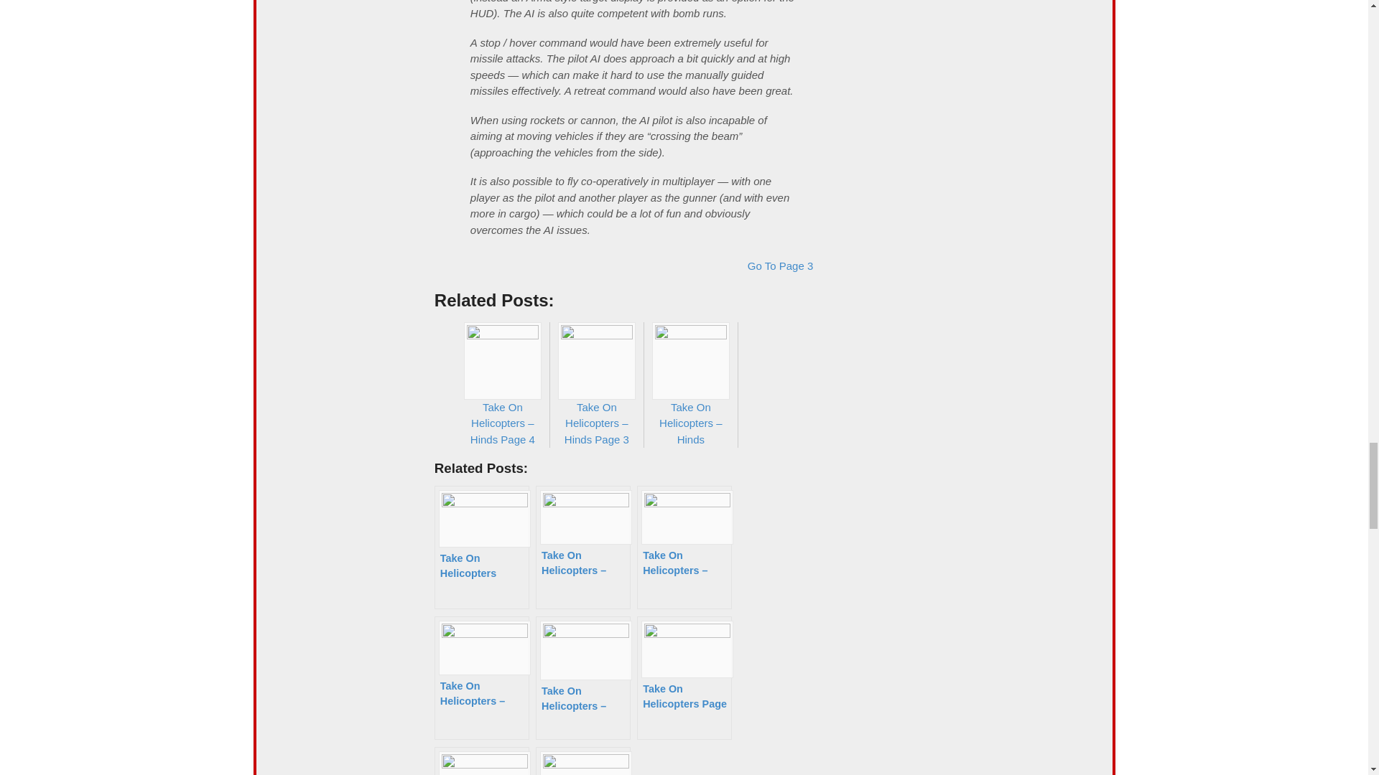 The height and width of the screenshot is (775, 1379). Describe the element at coordinates (481, 761) in the screenshot. I see `Take On Helicopters Page 4` at that location.